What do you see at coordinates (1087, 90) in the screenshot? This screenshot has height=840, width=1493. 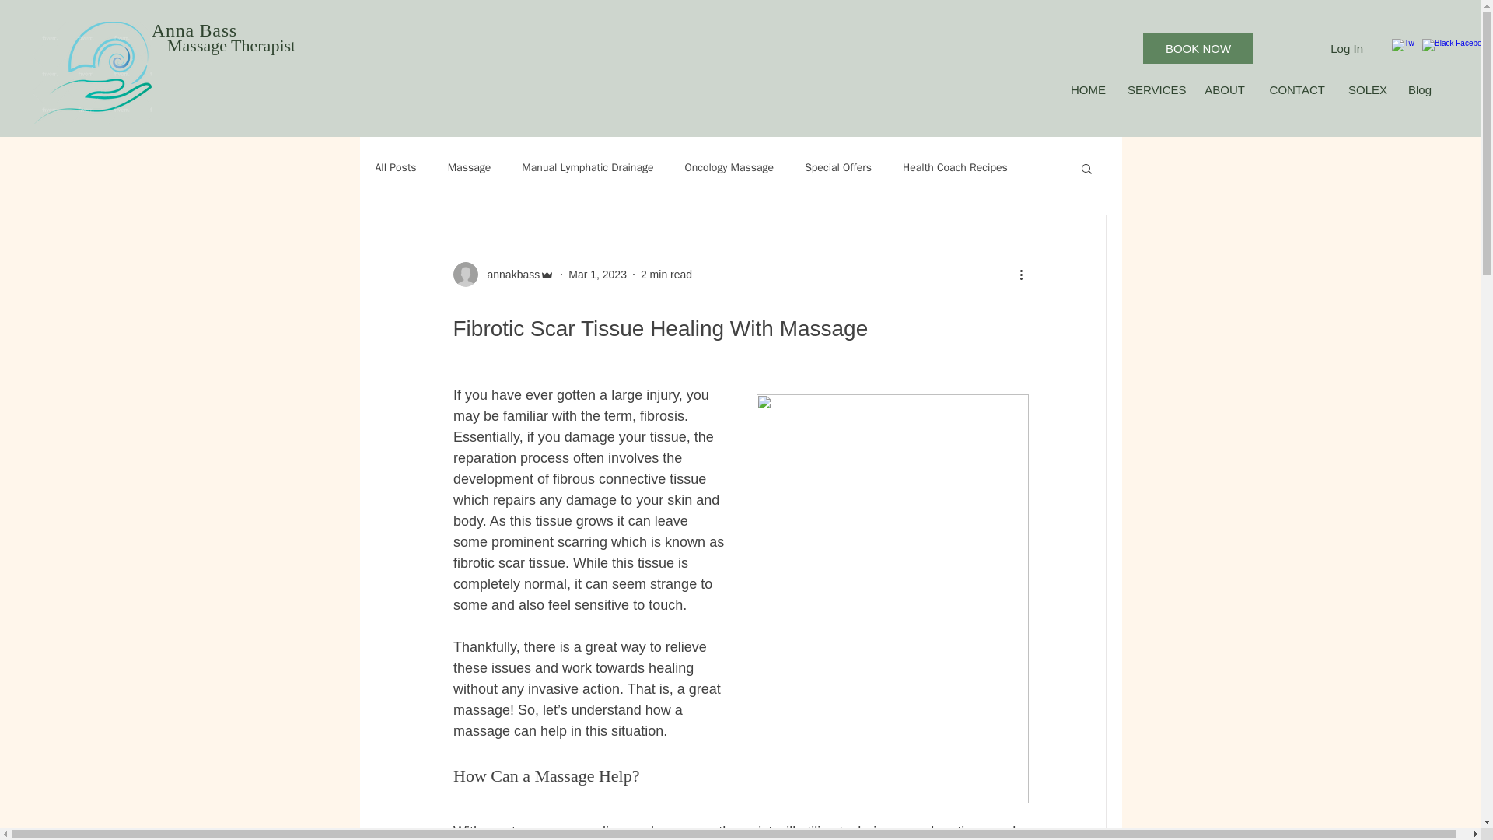 I see `HOME` at bounding box center [1087, 90].